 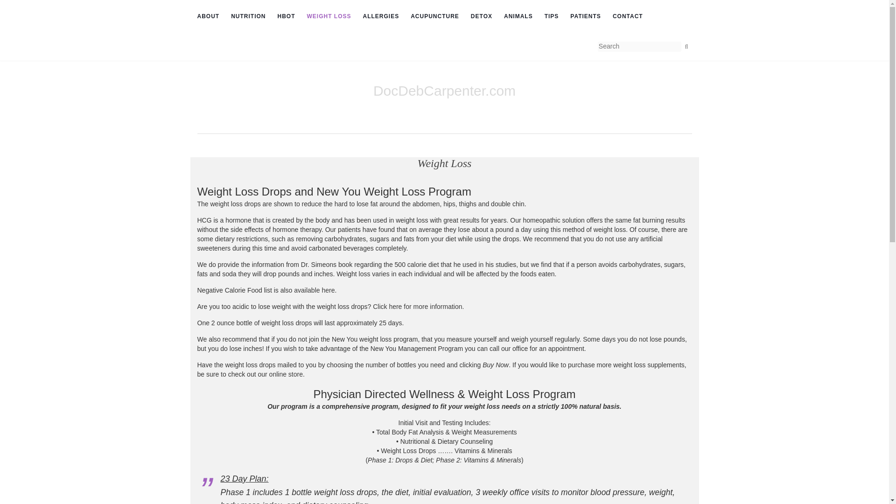 What do you see at coordinates (248, 17) in the screenshot?
I see `NUTRITION` at bounding box center [248, 17].